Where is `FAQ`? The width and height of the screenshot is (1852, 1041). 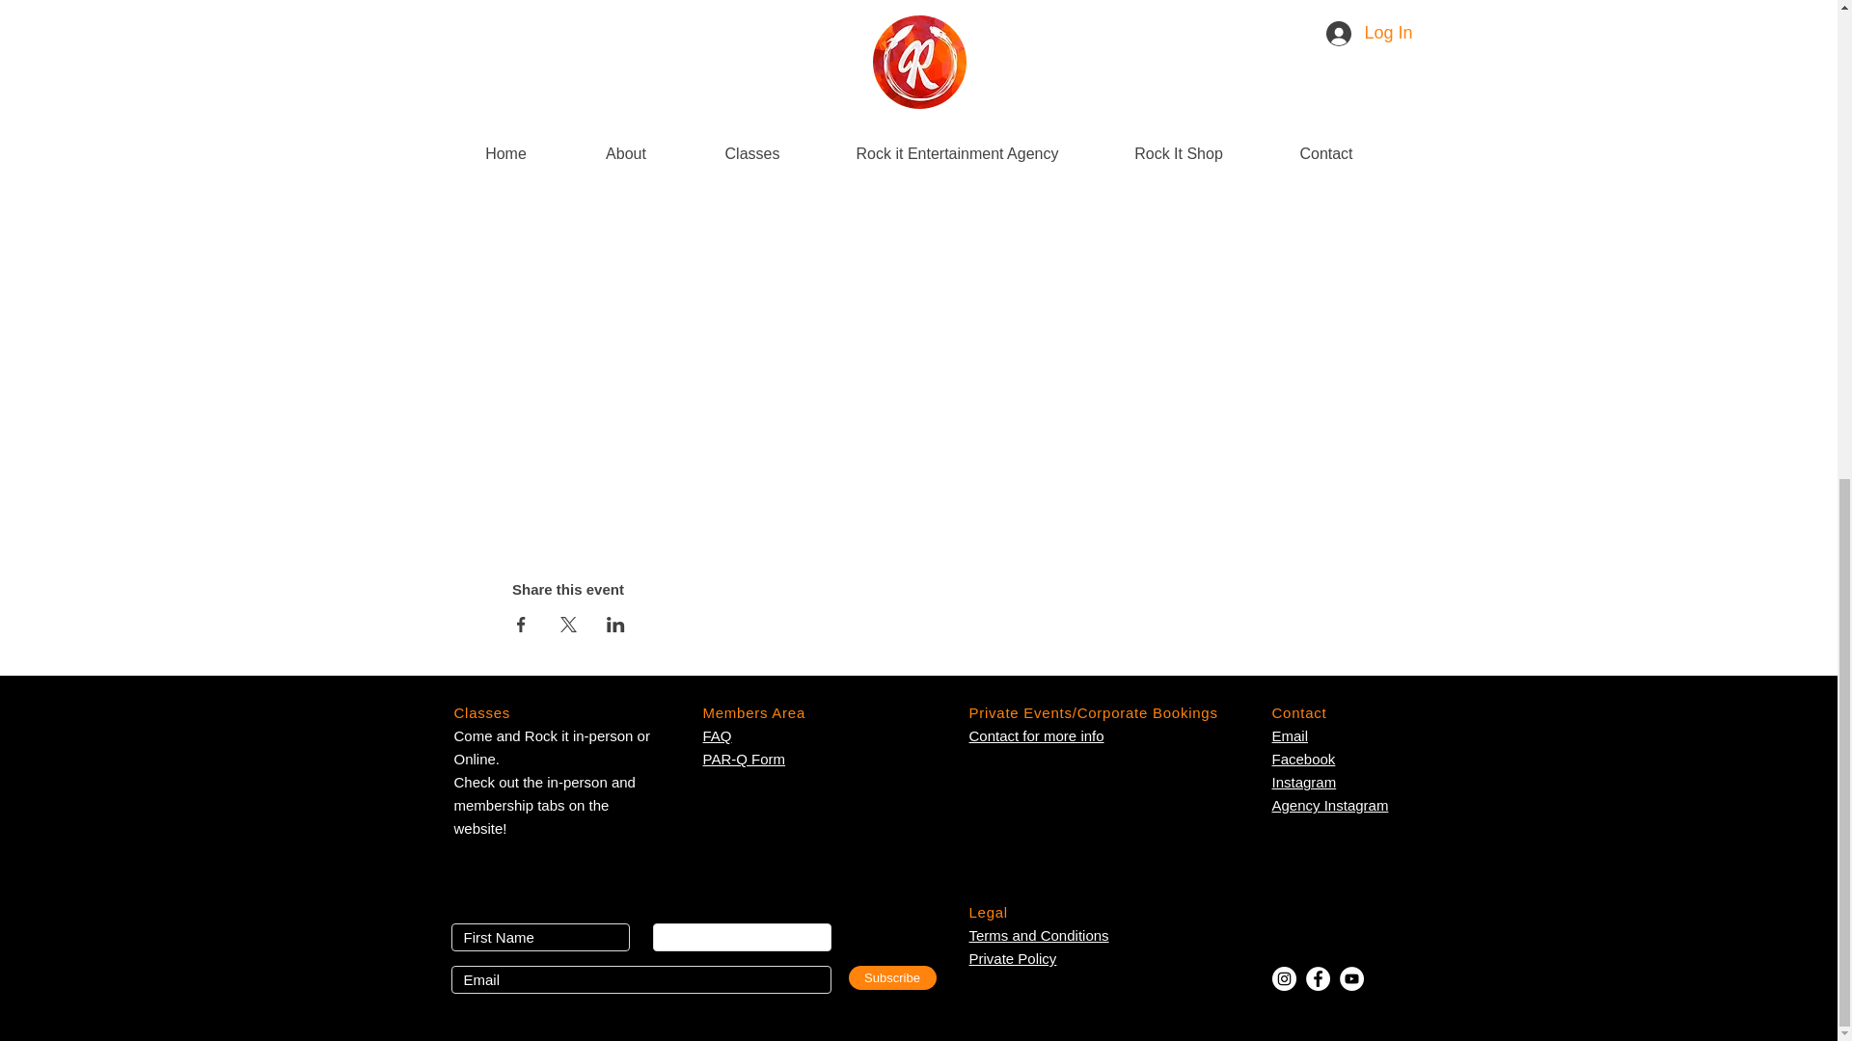 FAQ is located at coordinates (716, 735).